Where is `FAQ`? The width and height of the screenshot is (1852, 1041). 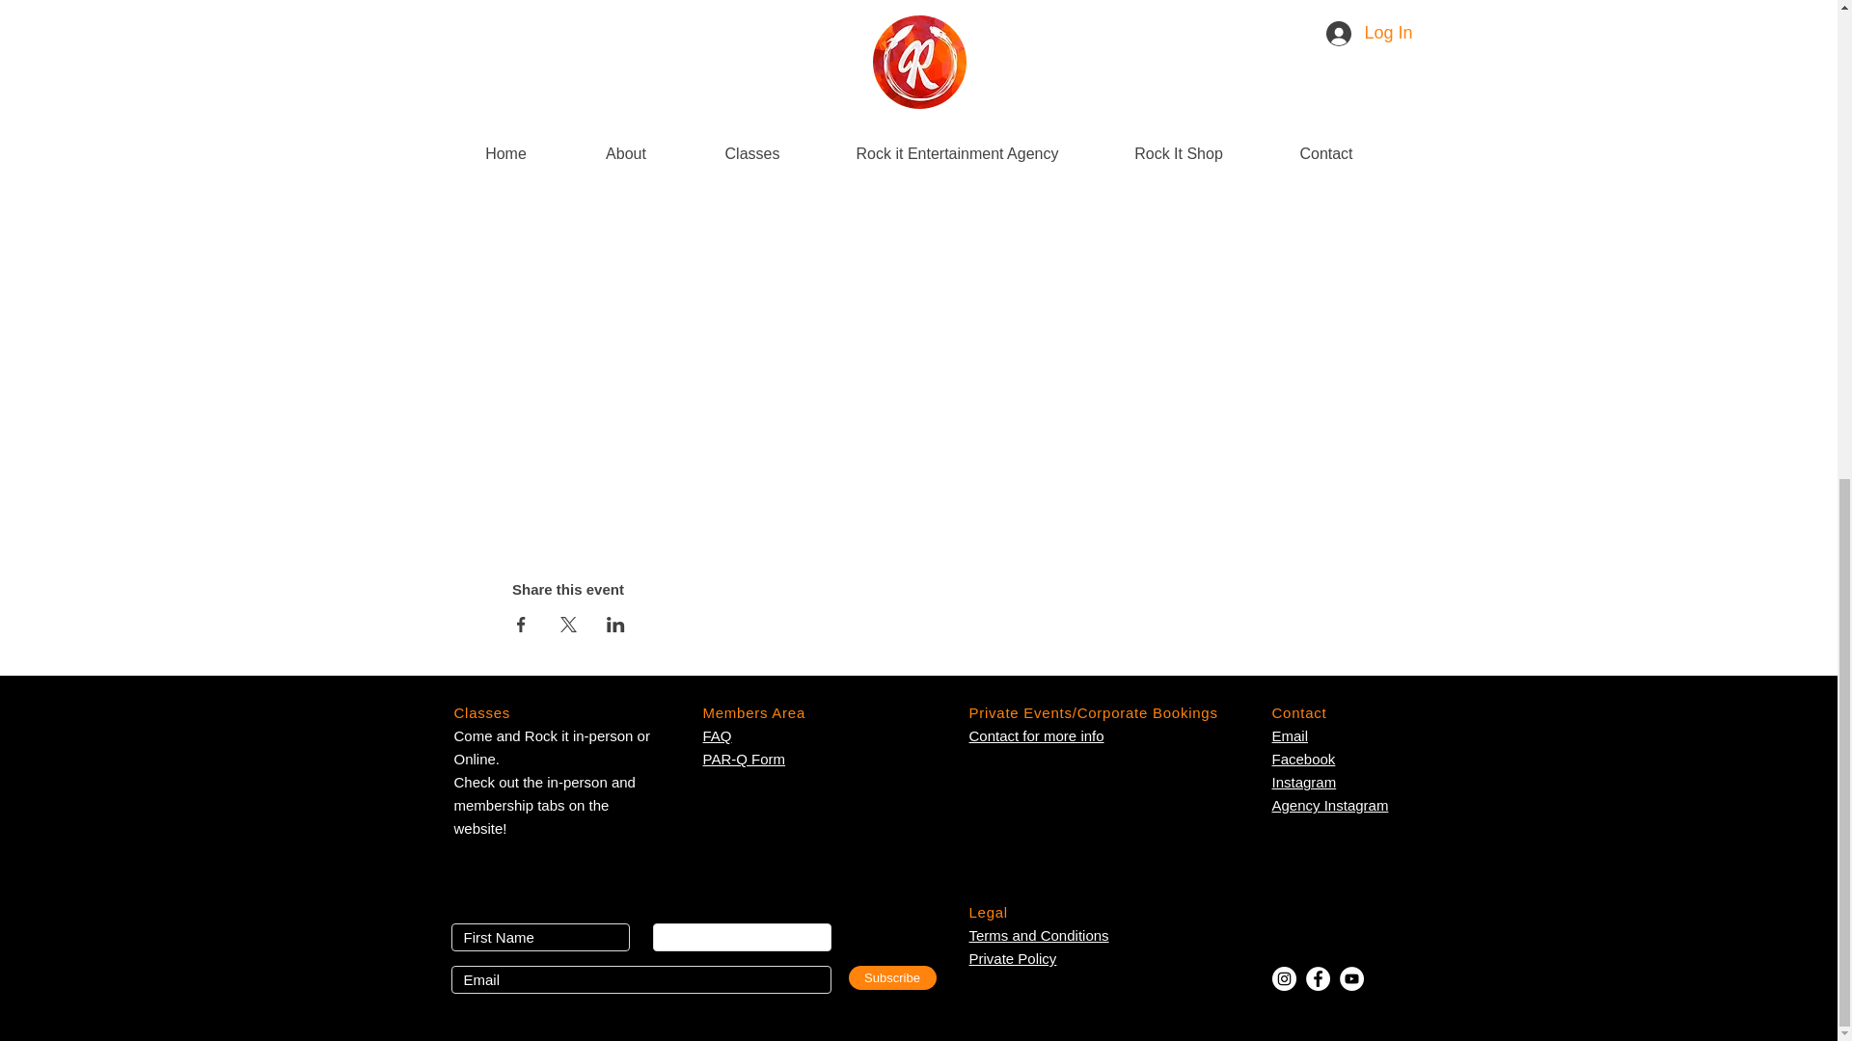 FAQ is located at coordinates (716, 735).